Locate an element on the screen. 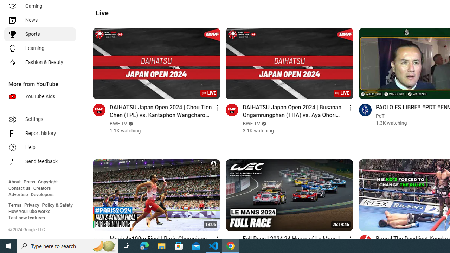 The height and width of the screenshot is (253, 450). Fashion & Beauty is located at coordinates (40, 63).